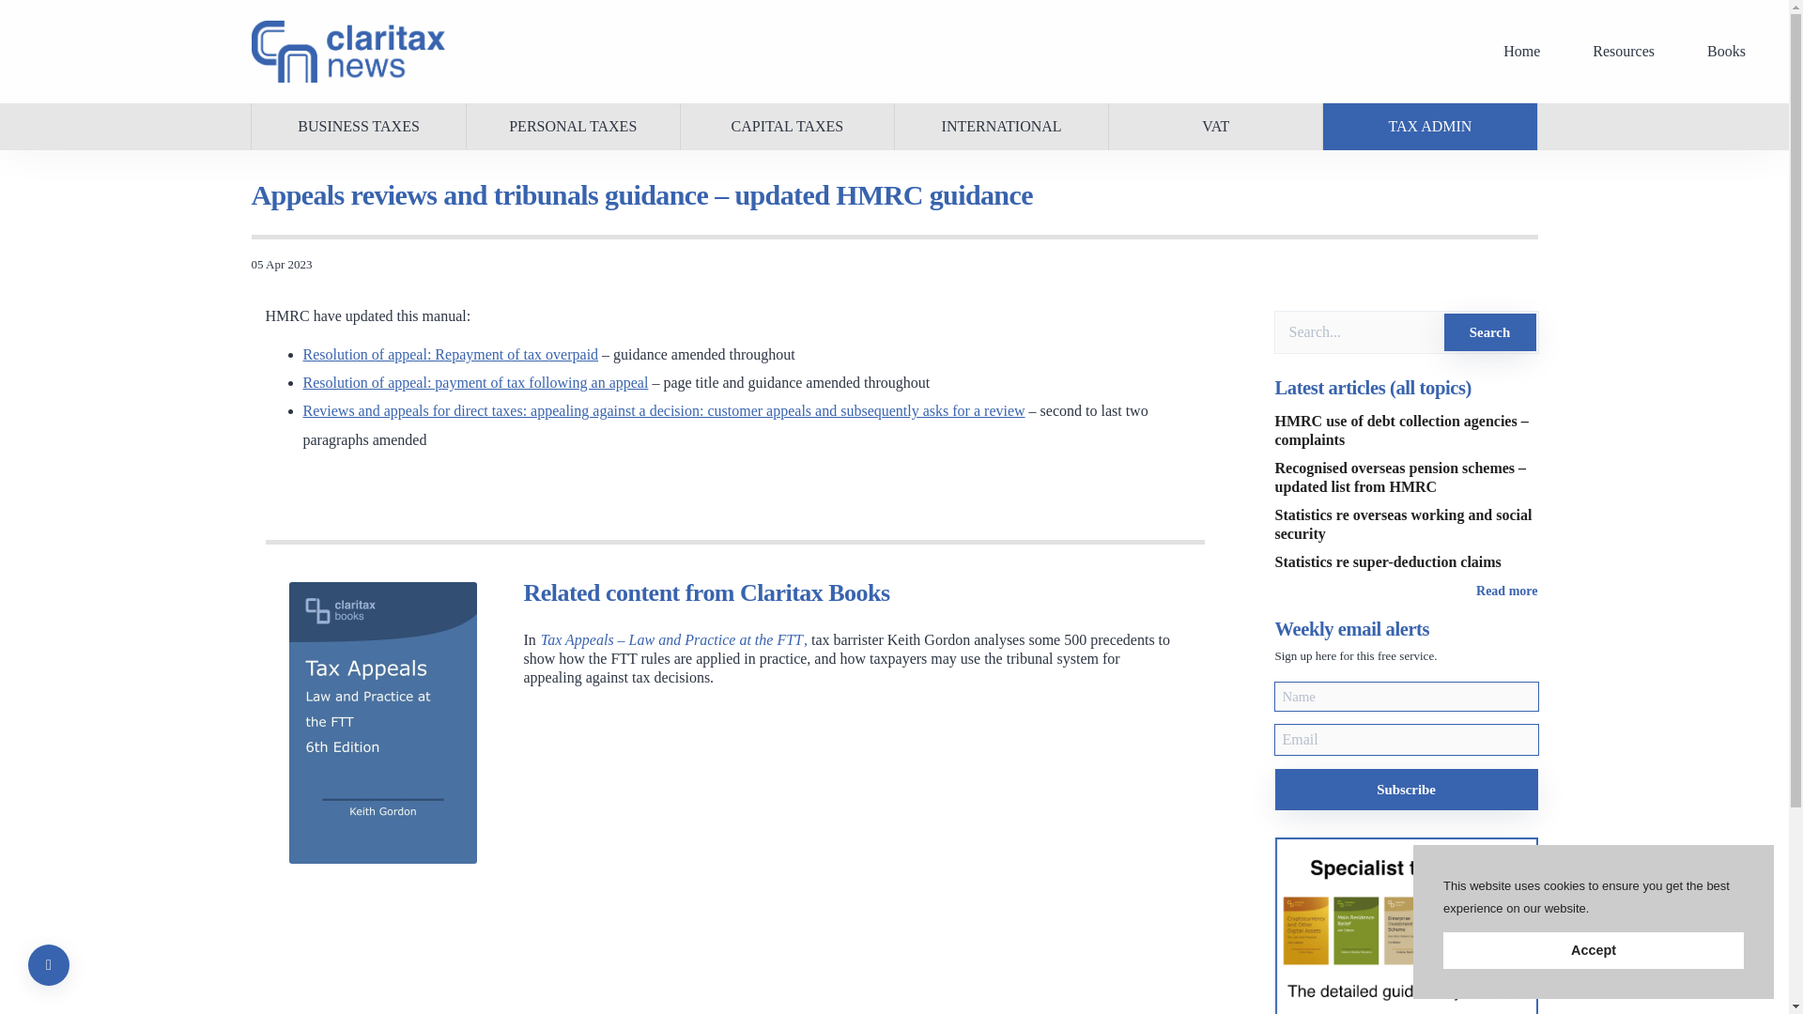  What do you see at coordinates (1388, 561) in the screenshot?
I see `Statistics re super-deduction claims` at bounding box center [1388, 561].